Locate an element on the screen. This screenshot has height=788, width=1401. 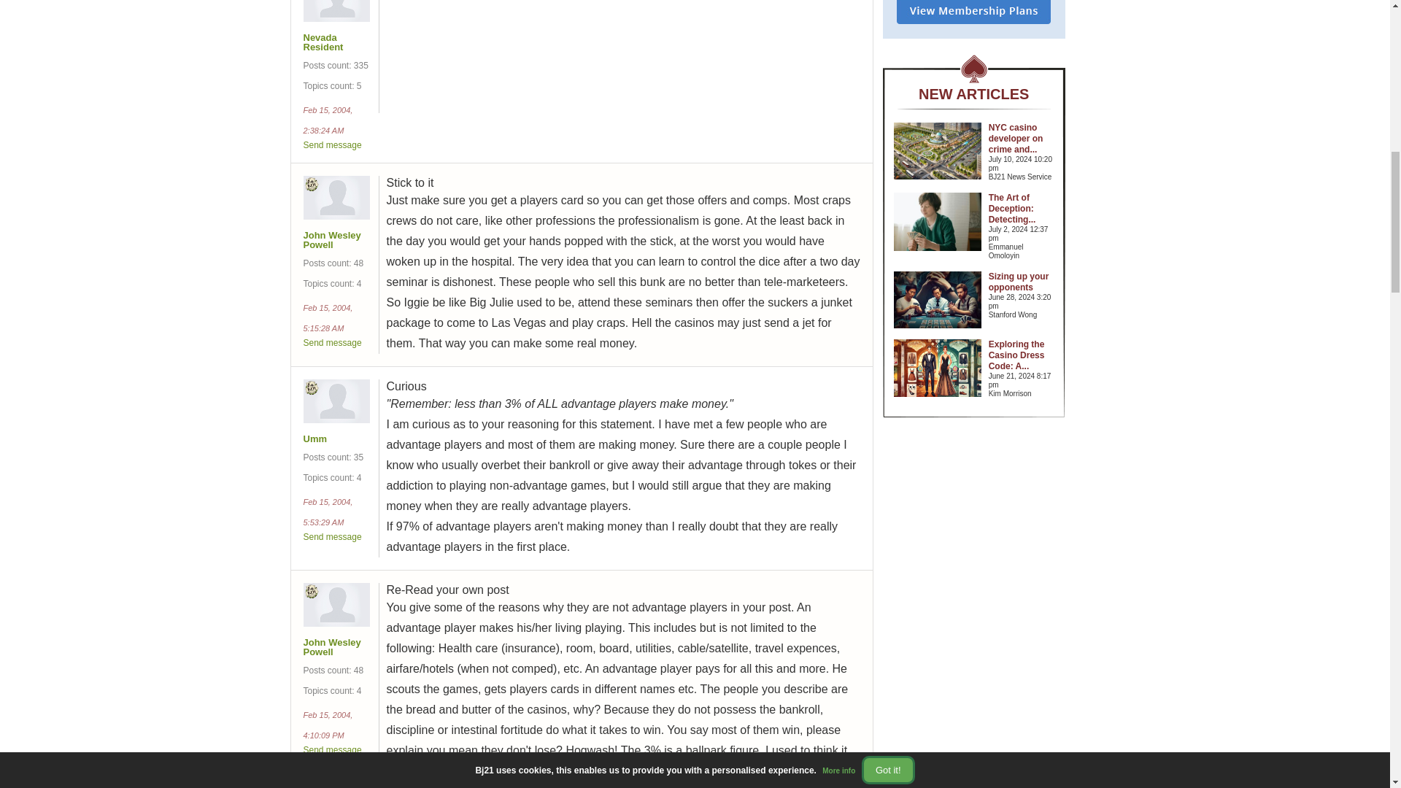
BJ21 News Service is located at coordinates (1022, 177).